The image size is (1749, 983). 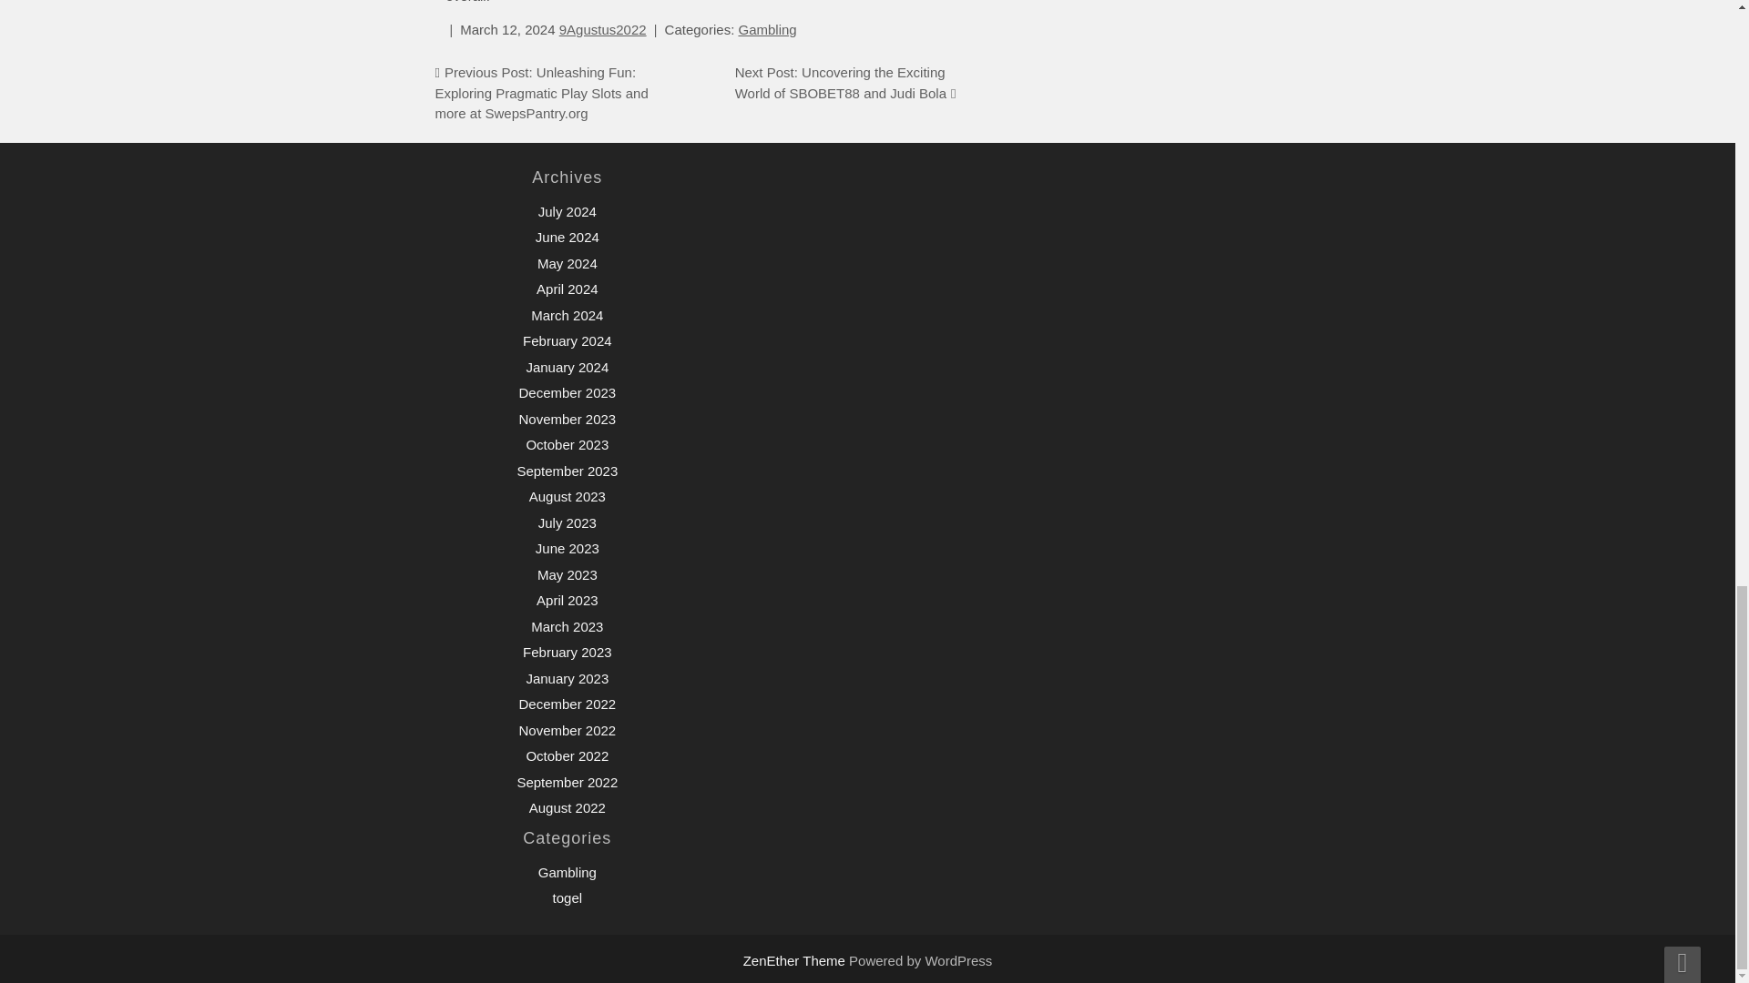 What do you see at coordinates (567, 703) in the screenshot?
I see `December 2022` at bounding box center [567, 703].